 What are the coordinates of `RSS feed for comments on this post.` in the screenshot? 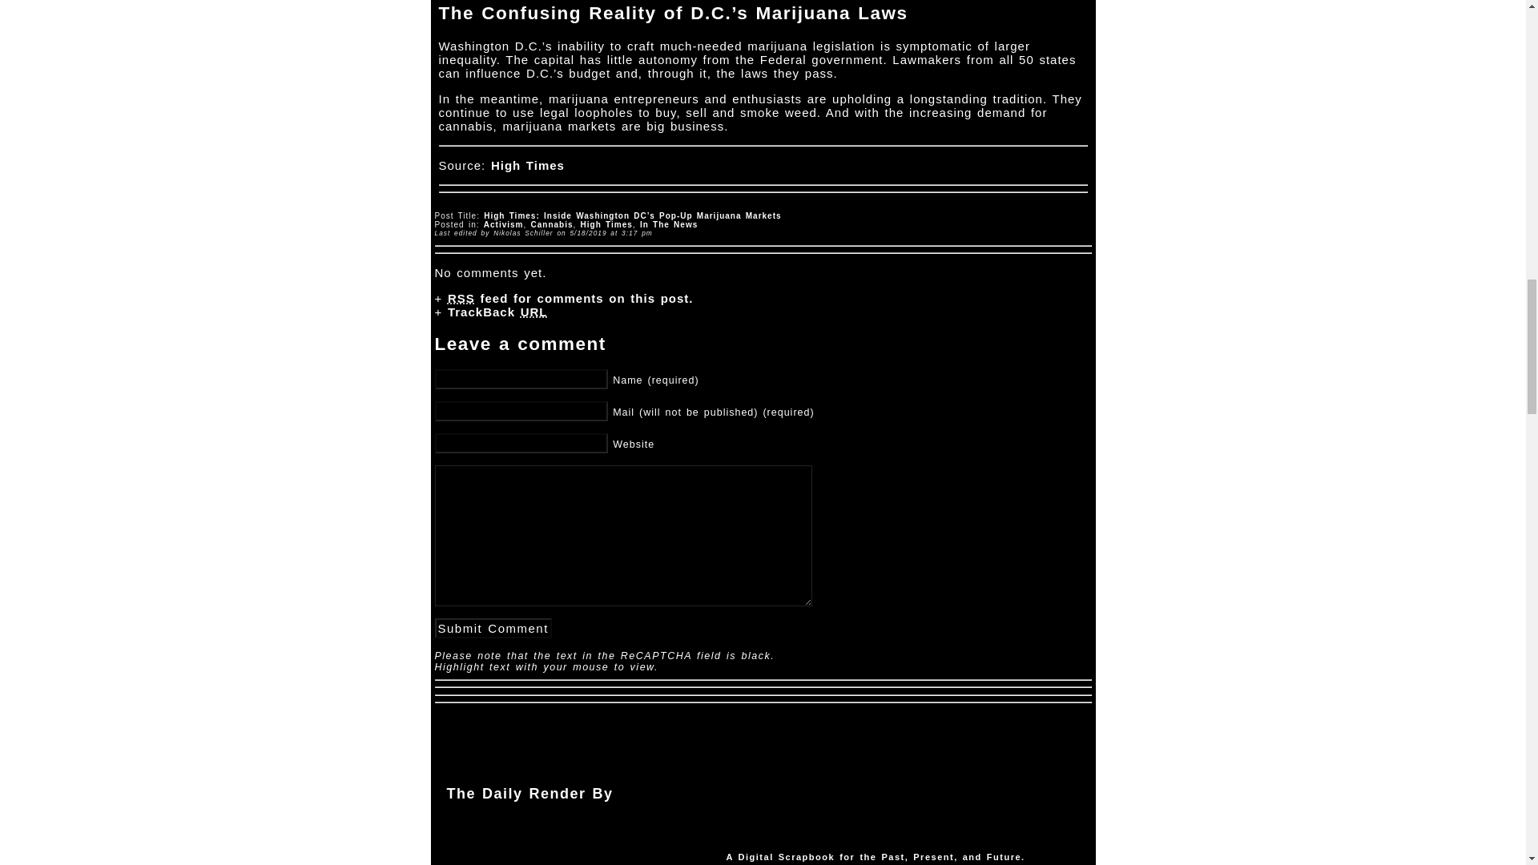 It's located at (570, 298).